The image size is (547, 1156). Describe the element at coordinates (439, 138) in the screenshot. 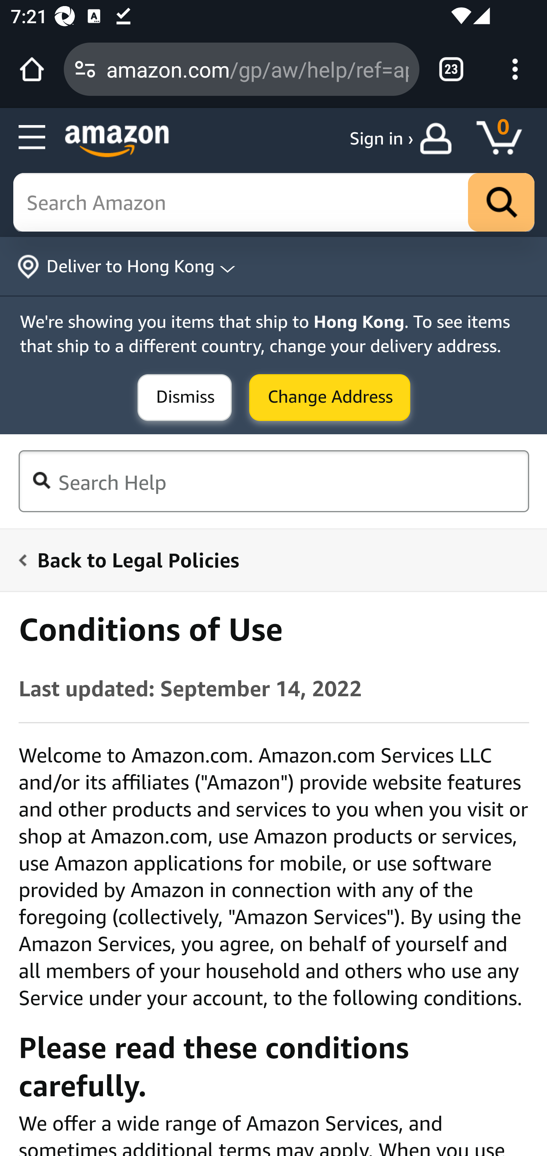

I see `your account` at that location.